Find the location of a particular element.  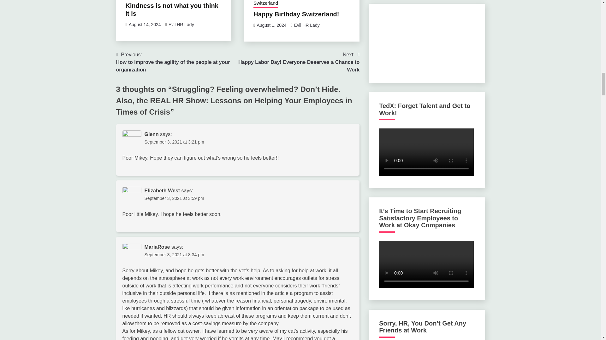

Evil HR Lady is located at coordinates (181, 25).